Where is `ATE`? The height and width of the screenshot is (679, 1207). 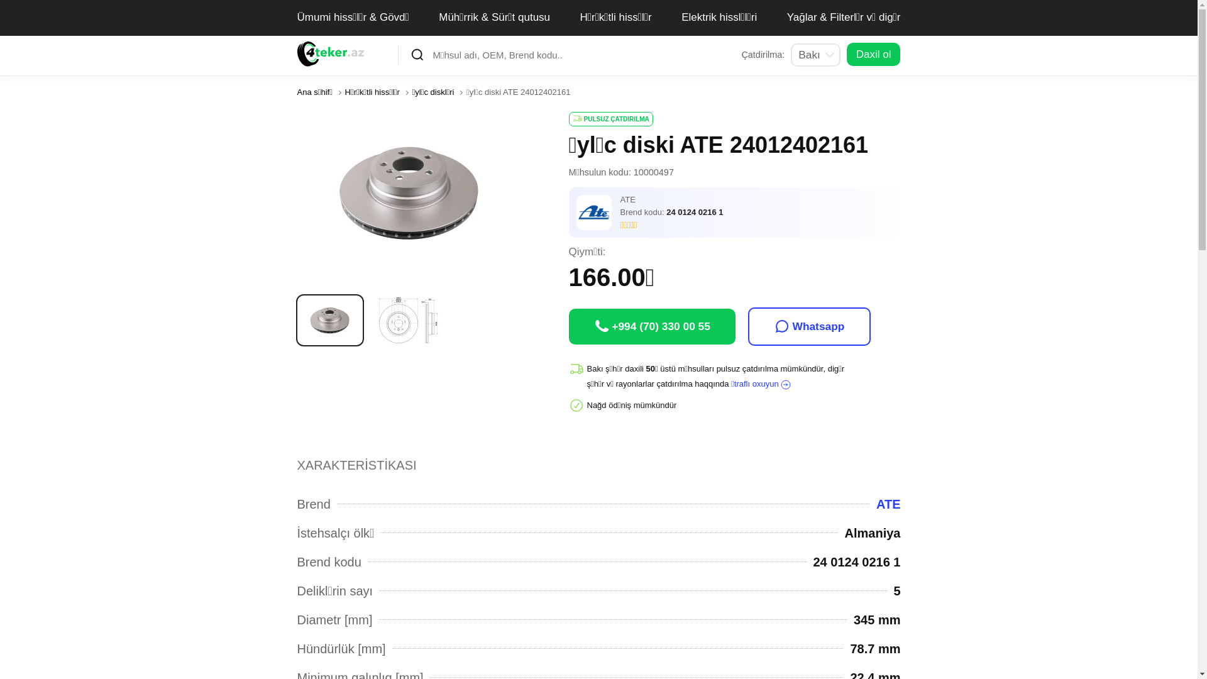 ATE is located at coordinates (885, 504).